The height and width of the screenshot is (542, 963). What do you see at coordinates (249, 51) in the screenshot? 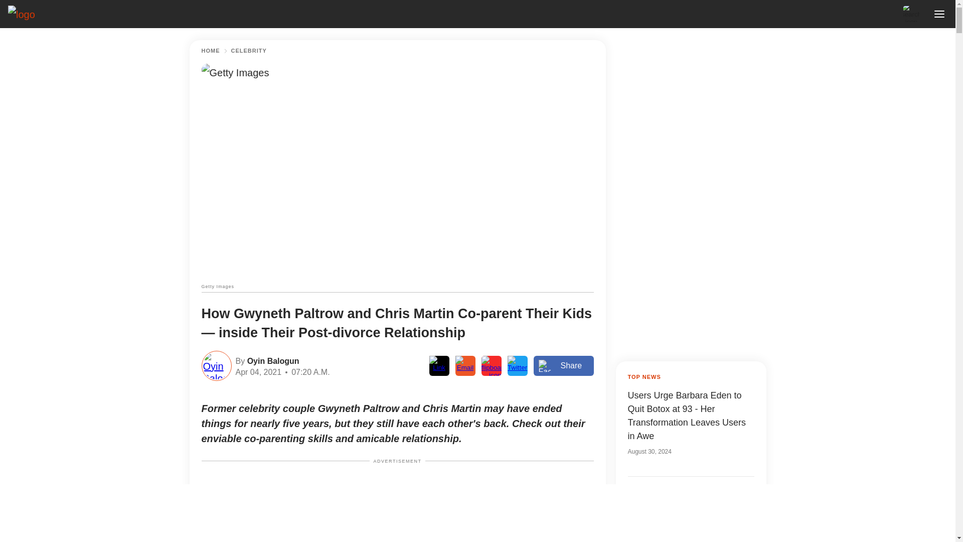
I see `CELEBRITY` at bounding box center [249, 51].